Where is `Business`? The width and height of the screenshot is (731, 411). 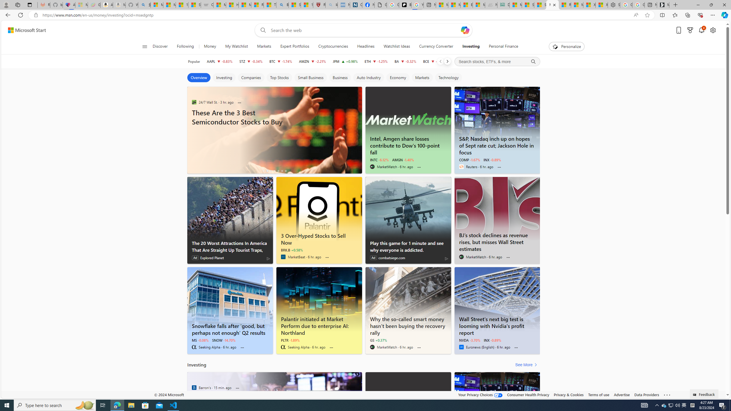 Business is located at coordinates (340, 78).